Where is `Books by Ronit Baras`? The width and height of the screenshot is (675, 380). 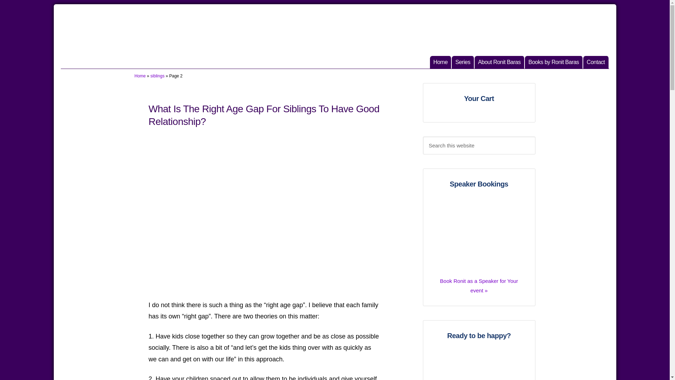
Books by Ronit Baras is located at coordinates (479, 236).